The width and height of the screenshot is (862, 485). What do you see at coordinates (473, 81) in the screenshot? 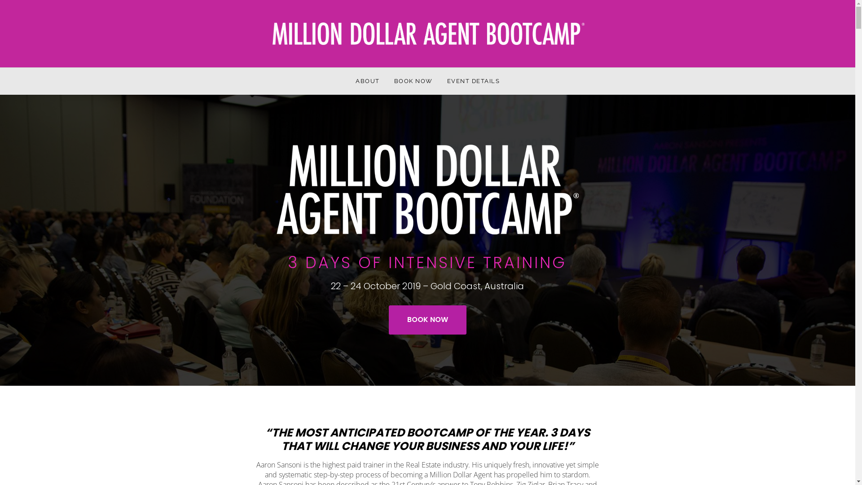
I see `EVENT DETAILS` at bounding box center [473, 81].